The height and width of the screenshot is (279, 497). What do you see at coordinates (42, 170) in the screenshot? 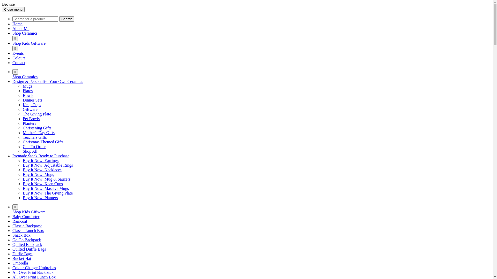
I see `Buy It Now: Necklaces` at bounding box center [42, 170].